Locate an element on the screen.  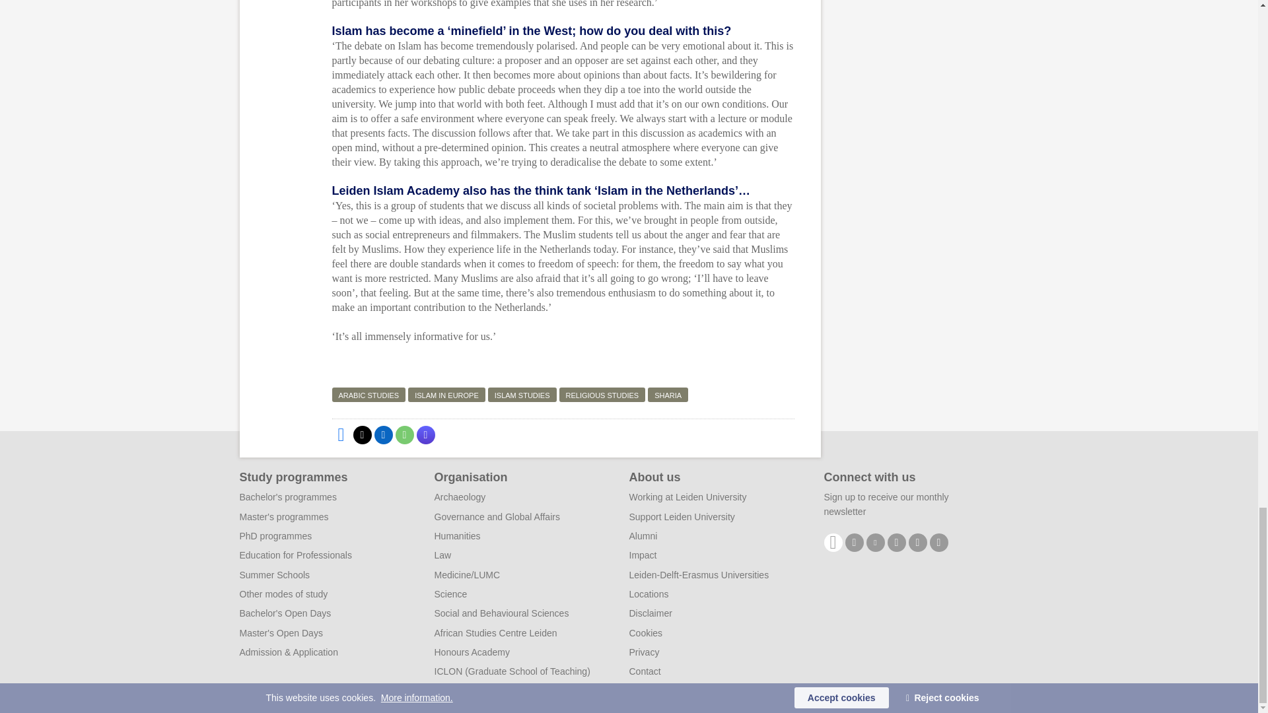
ARABIC STUDIES is located at coordinates (369, 395).